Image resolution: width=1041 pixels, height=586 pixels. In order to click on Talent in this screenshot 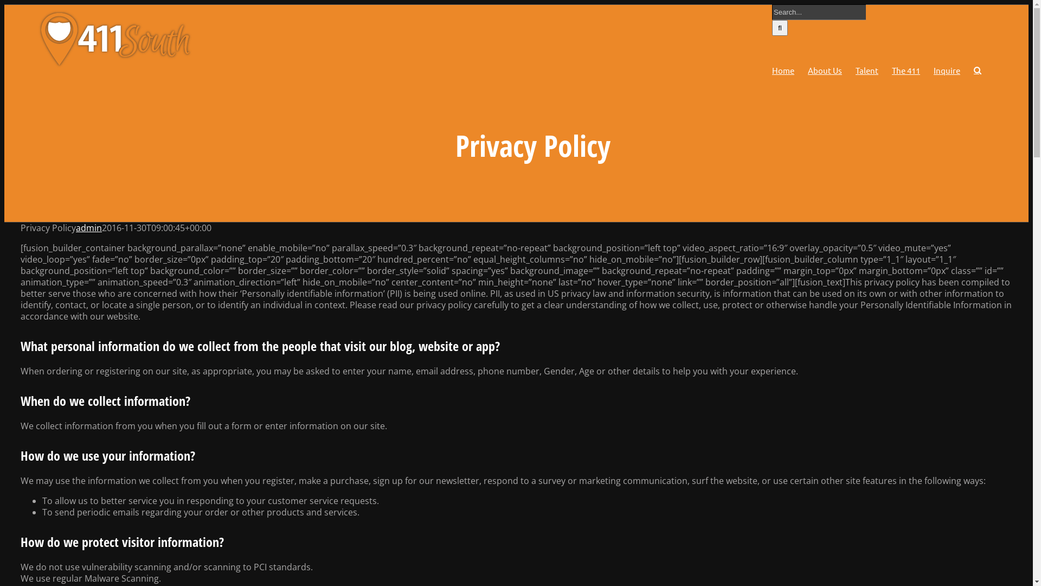, I will do `click(867, 71)`.